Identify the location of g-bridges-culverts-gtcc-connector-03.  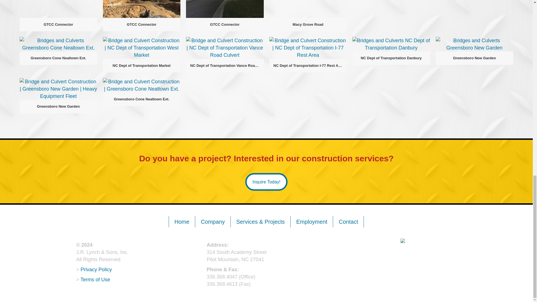
(225, 9).